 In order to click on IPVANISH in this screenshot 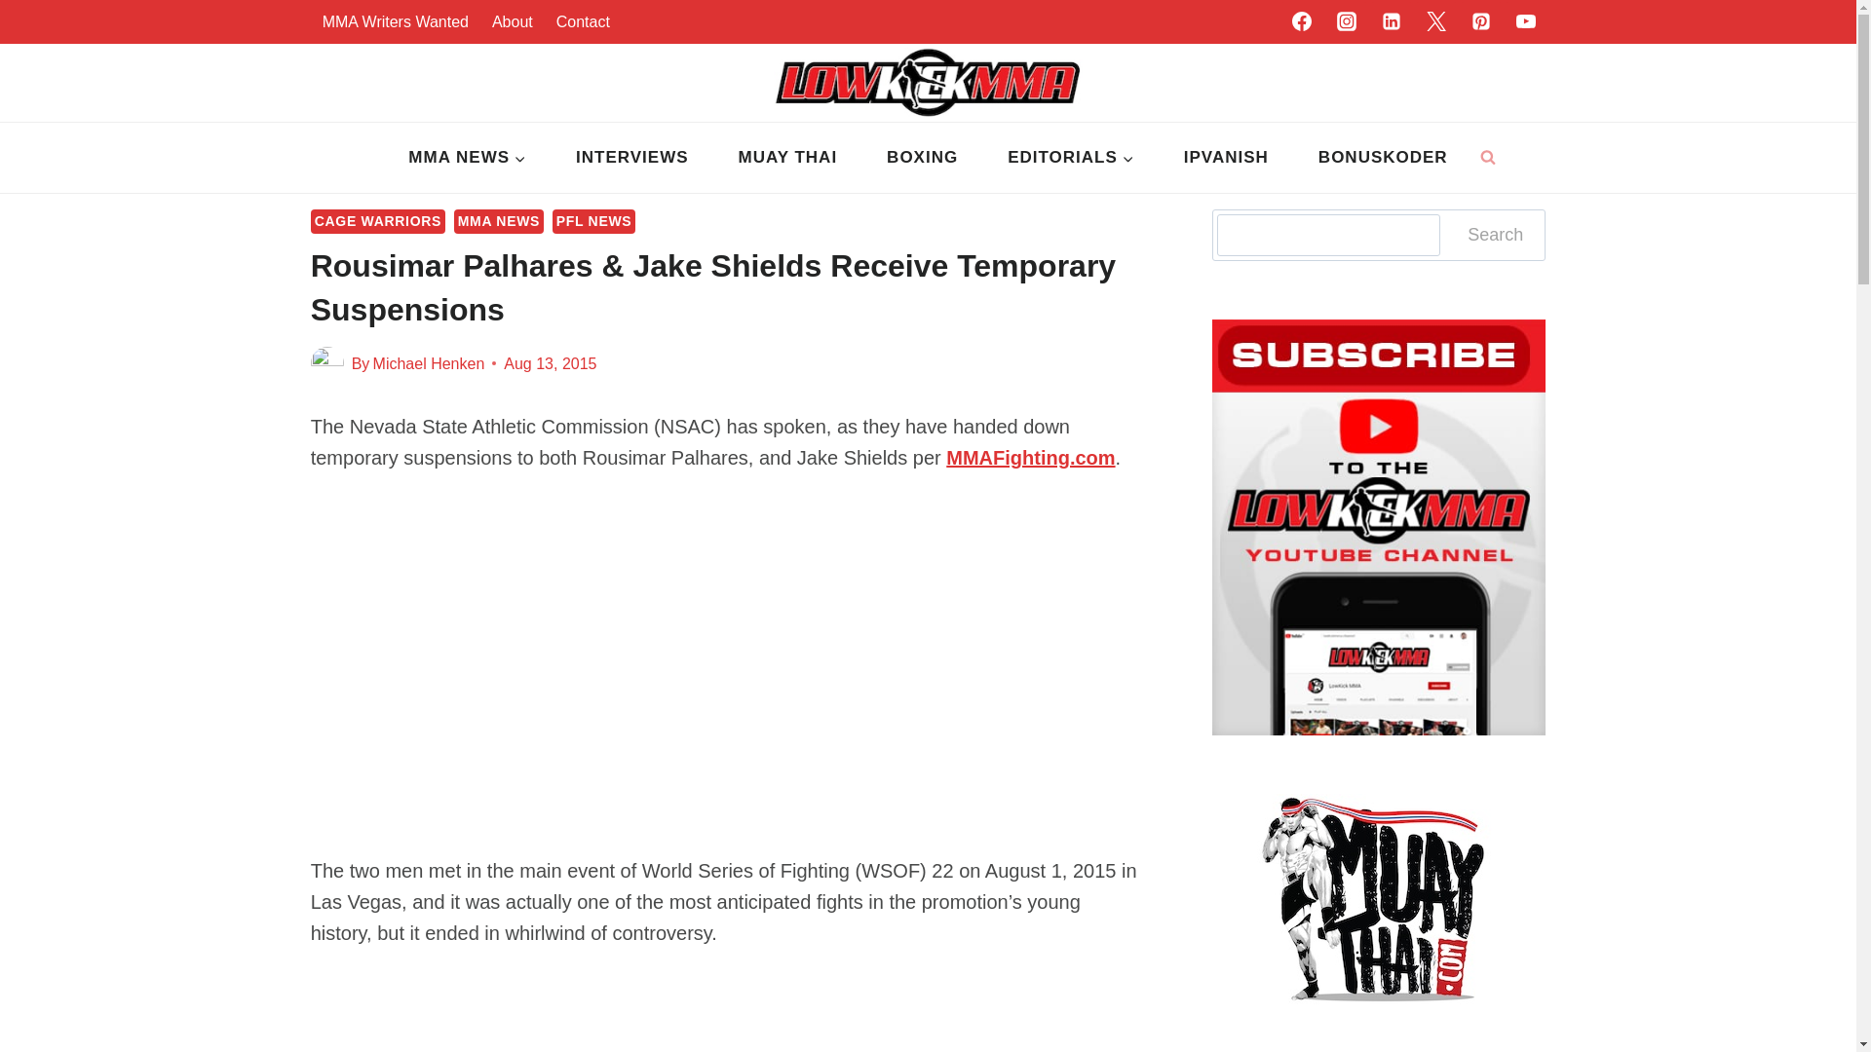, I will do `click(1225, 158)`.